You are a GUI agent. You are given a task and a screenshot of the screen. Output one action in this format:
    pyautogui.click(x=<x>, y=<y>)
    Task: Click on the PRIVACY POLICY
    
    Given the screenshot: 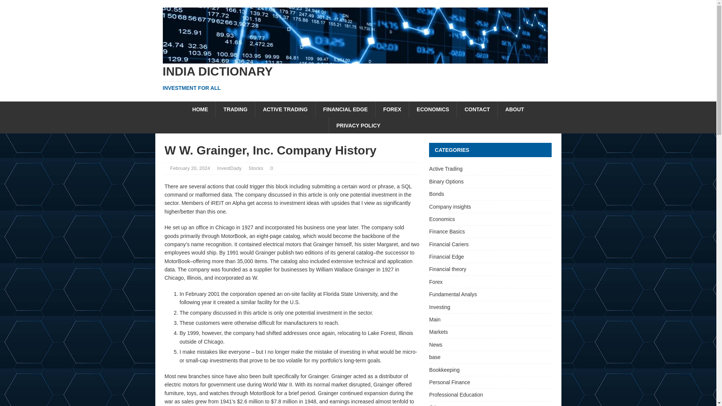 What is the action you would take?
    pyautogui.click(x=358, y=126)
    